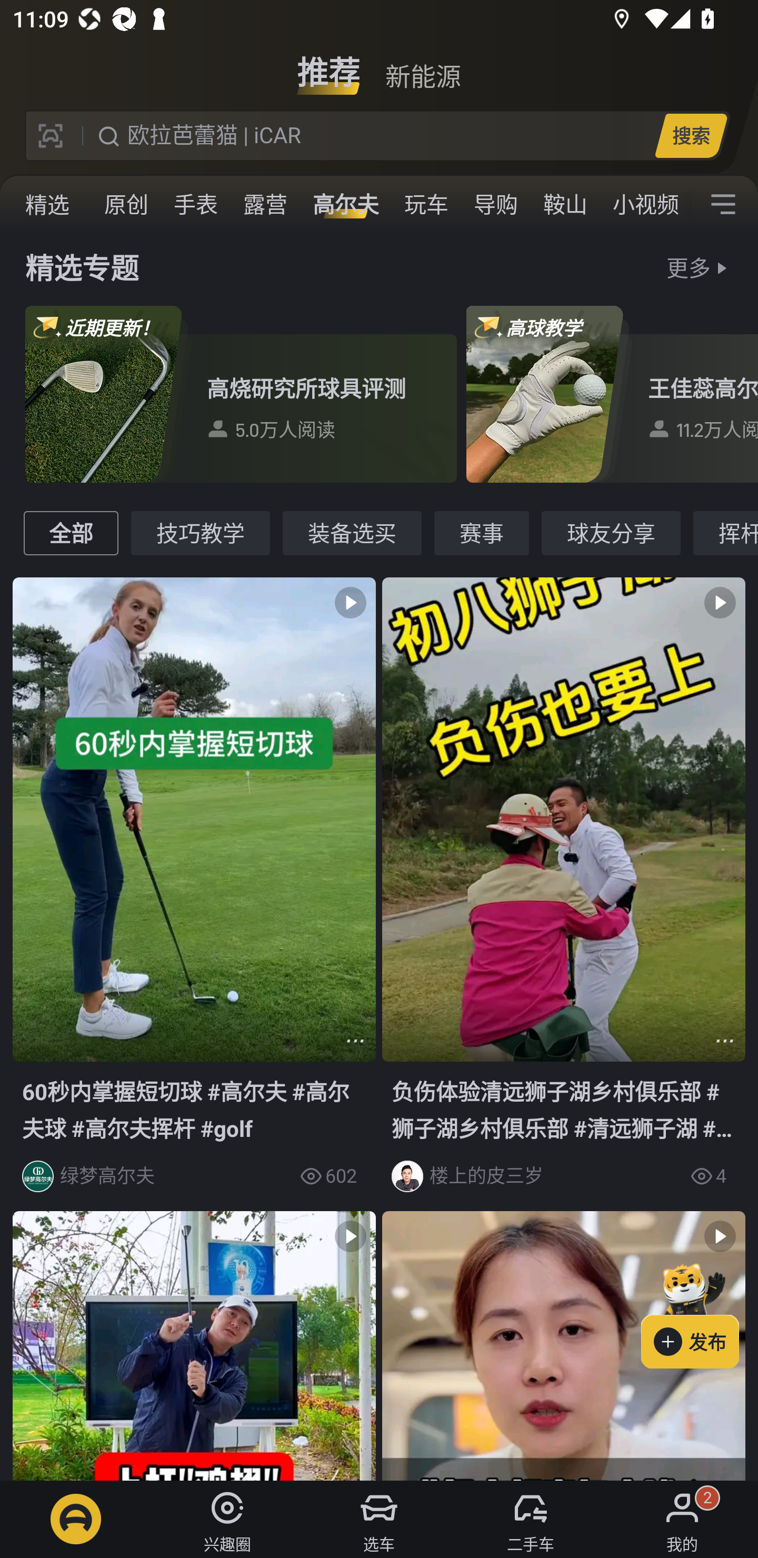 The height and width of the screenshot is (1558, 758). What do you see at coordinates (379, 1519) in the screenshot?
I see ` 选车` at bounding box center [379, 1519].